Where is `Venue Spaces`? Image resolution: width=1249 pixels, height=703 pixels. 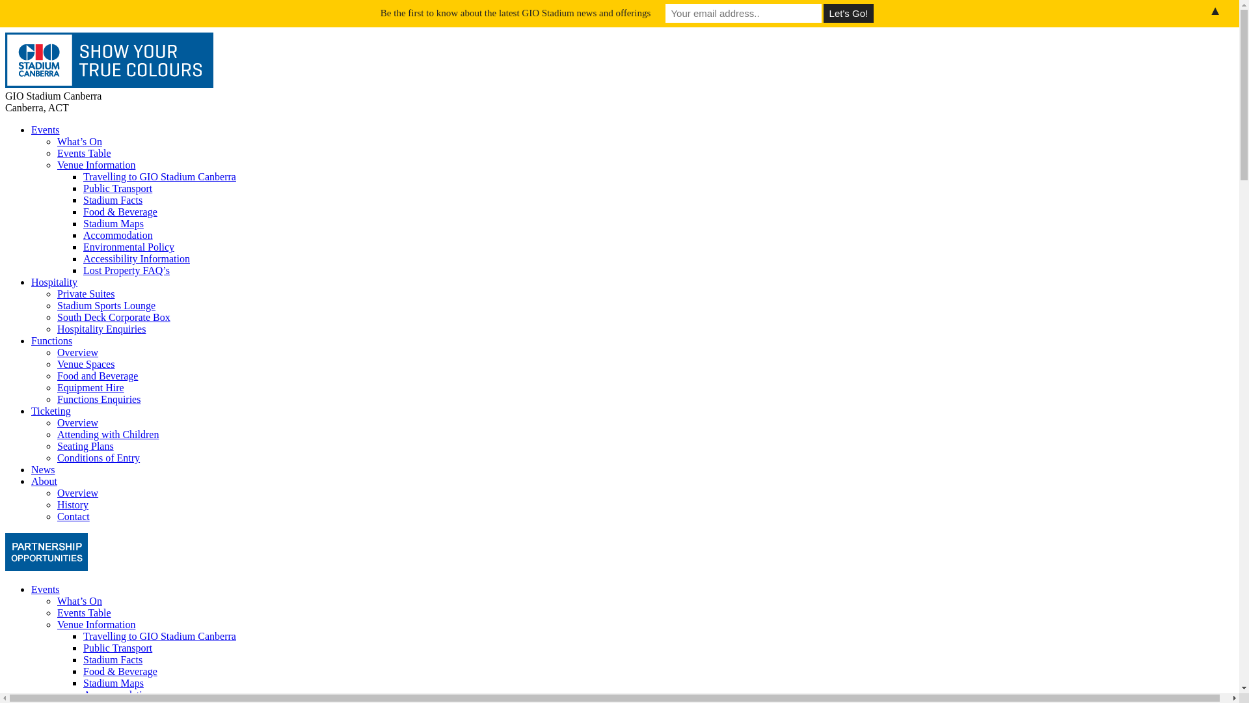
Venue Spaces is located at coordinates (86, 365).